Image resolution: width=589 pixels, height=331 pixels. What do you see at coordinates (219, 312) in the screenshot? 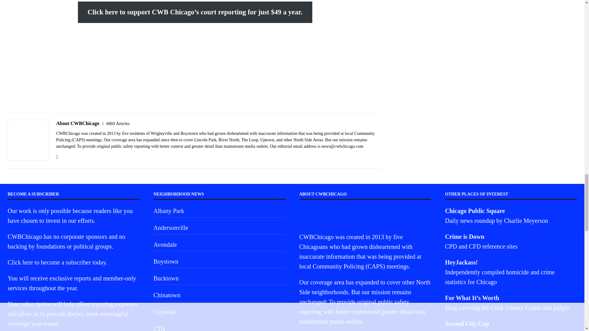
I see `Citywide` at bounding box center [219, 312].